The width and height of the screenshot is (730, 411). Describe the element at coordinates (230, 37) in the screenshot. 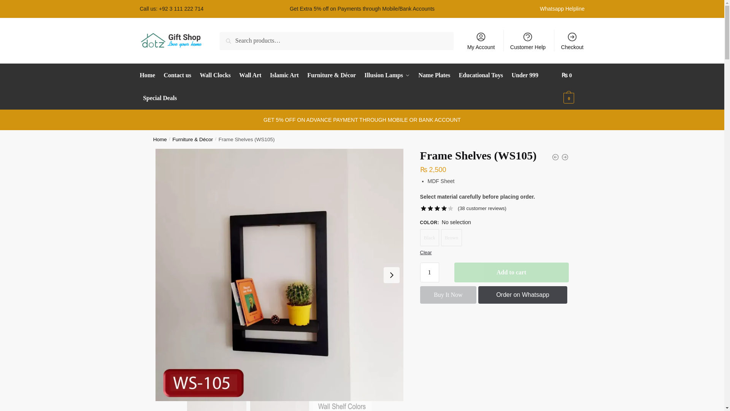

I see `Search` at that location.